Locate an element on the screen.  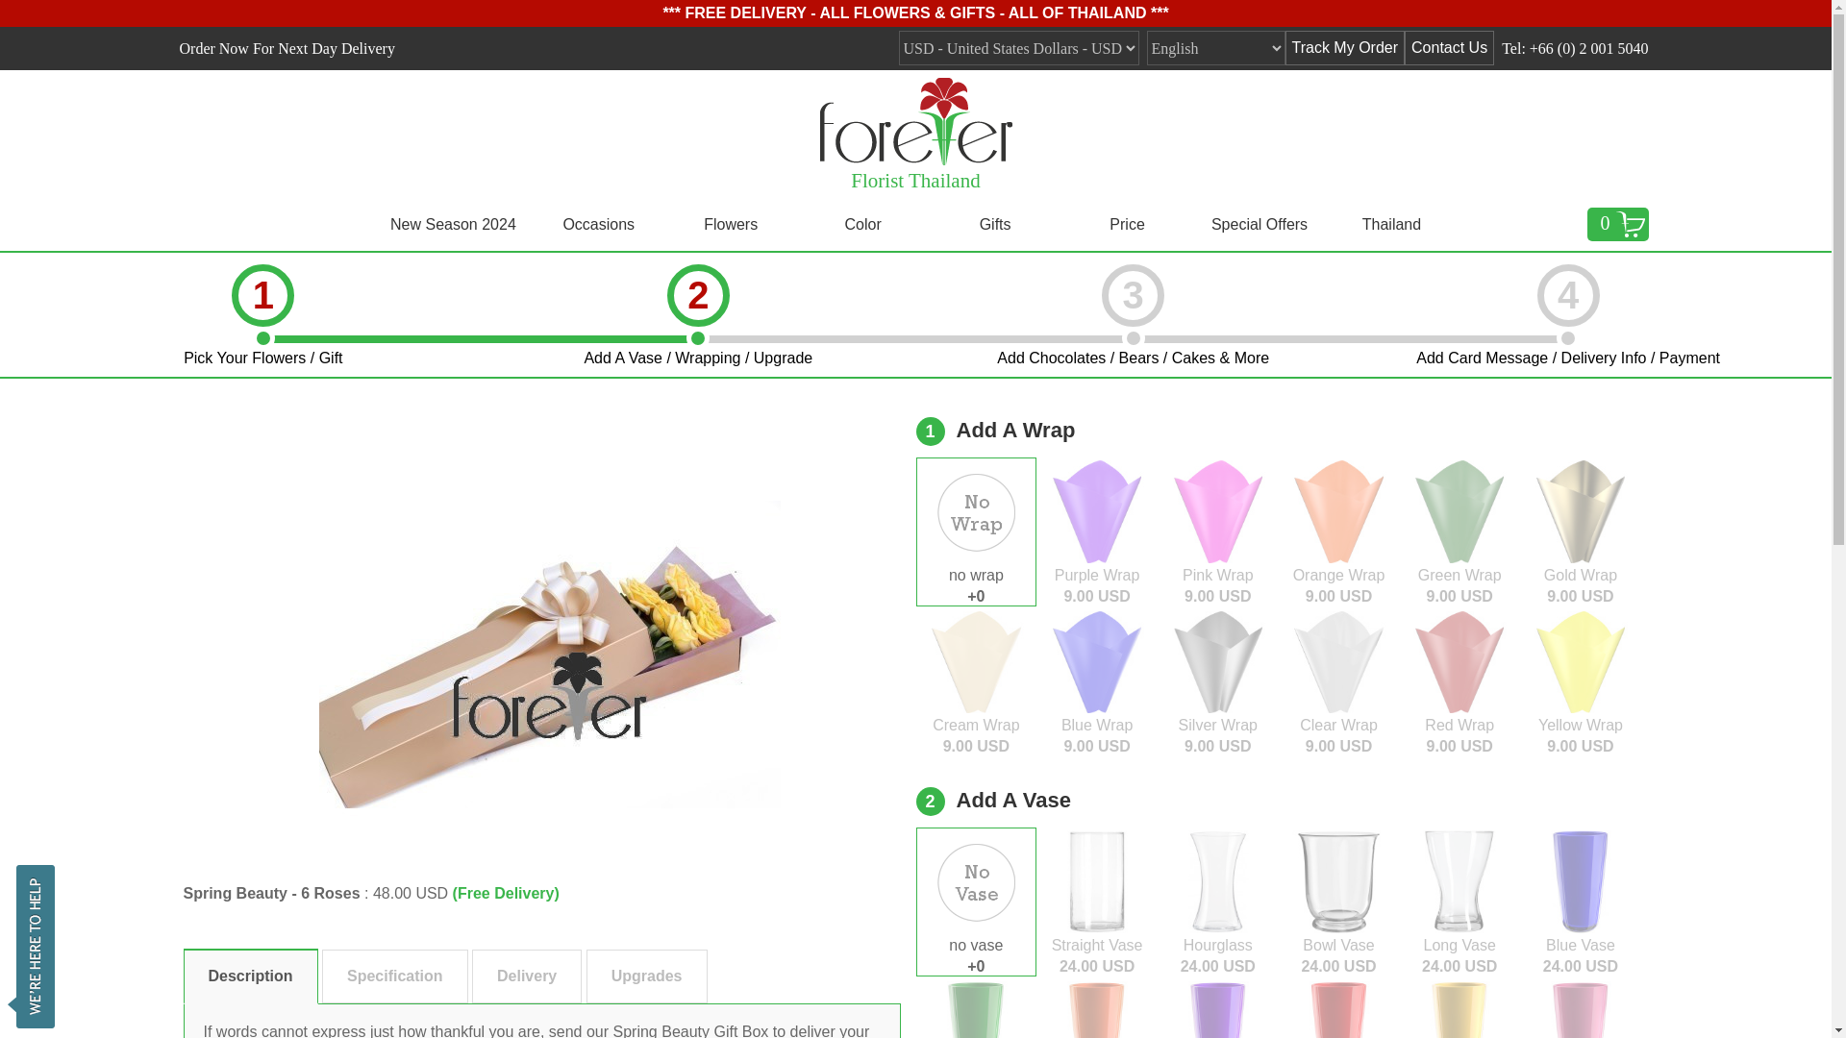
Flowers is located at coordinates (731, 225).